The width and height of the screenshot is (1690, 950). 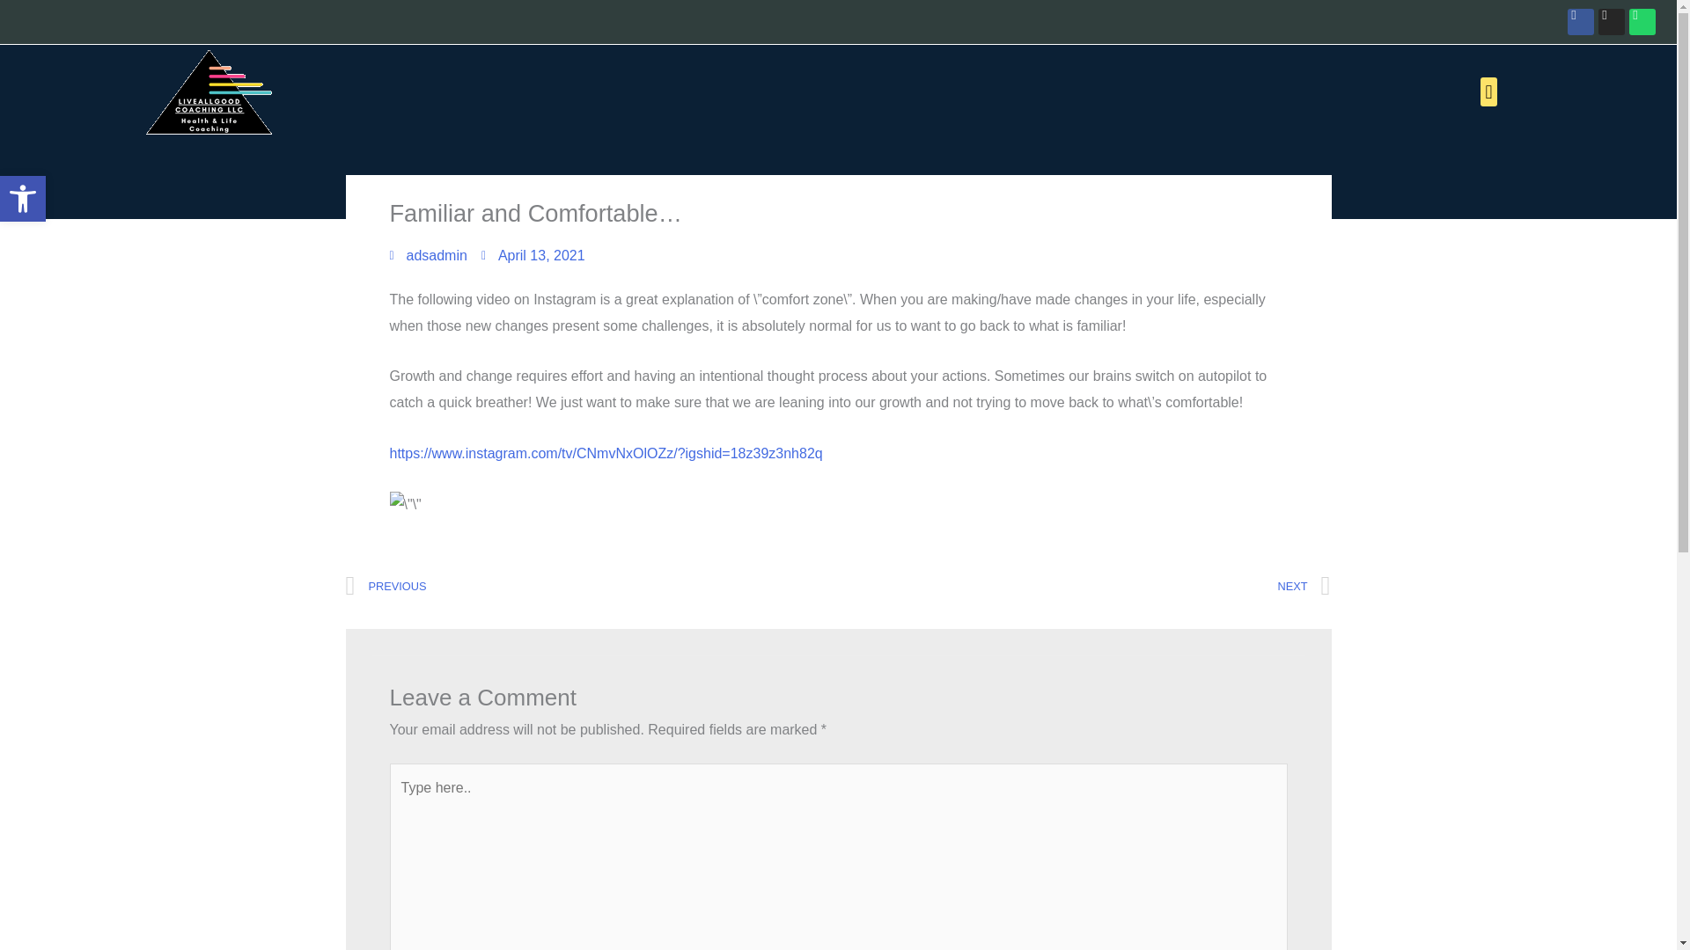 What do you see at coordinates (591, 587) in the screenshot?
I see `PREVIOUS` at bounding box center [591, 587].